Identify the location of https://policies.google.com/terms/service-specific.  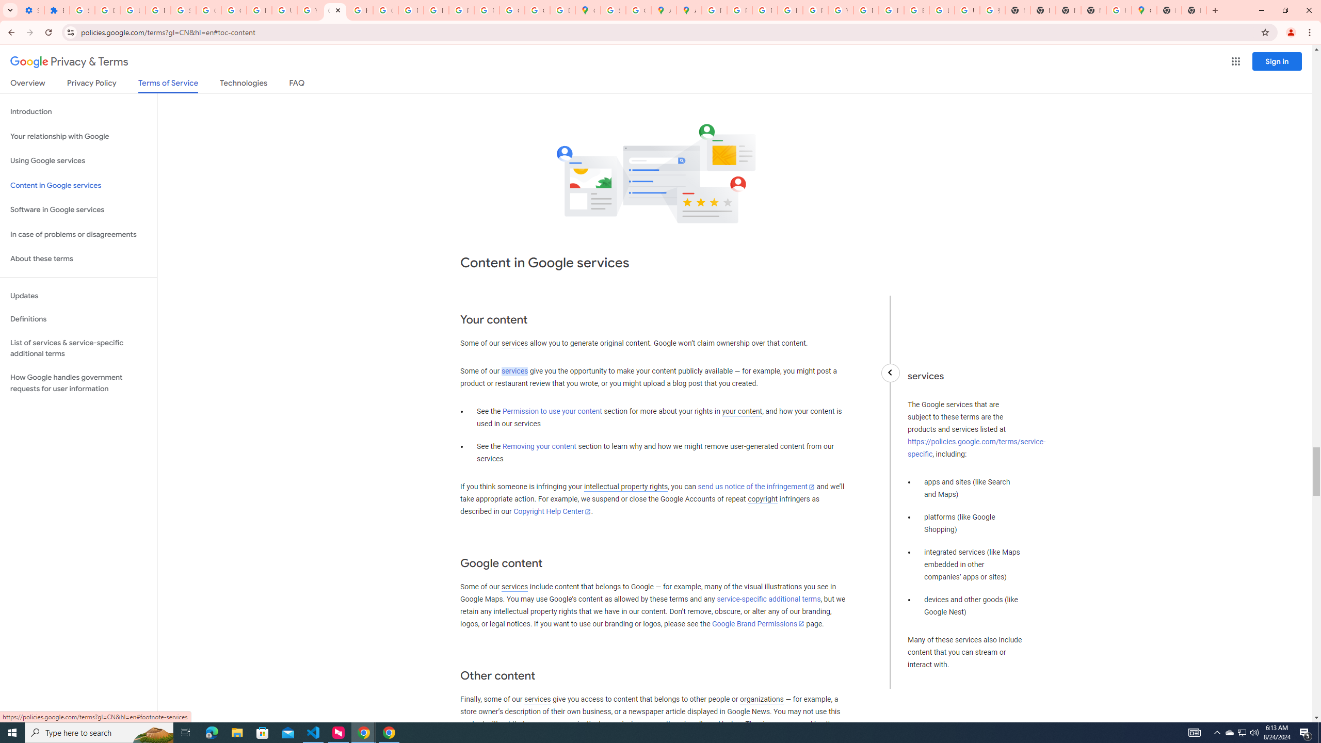
(976, 448).